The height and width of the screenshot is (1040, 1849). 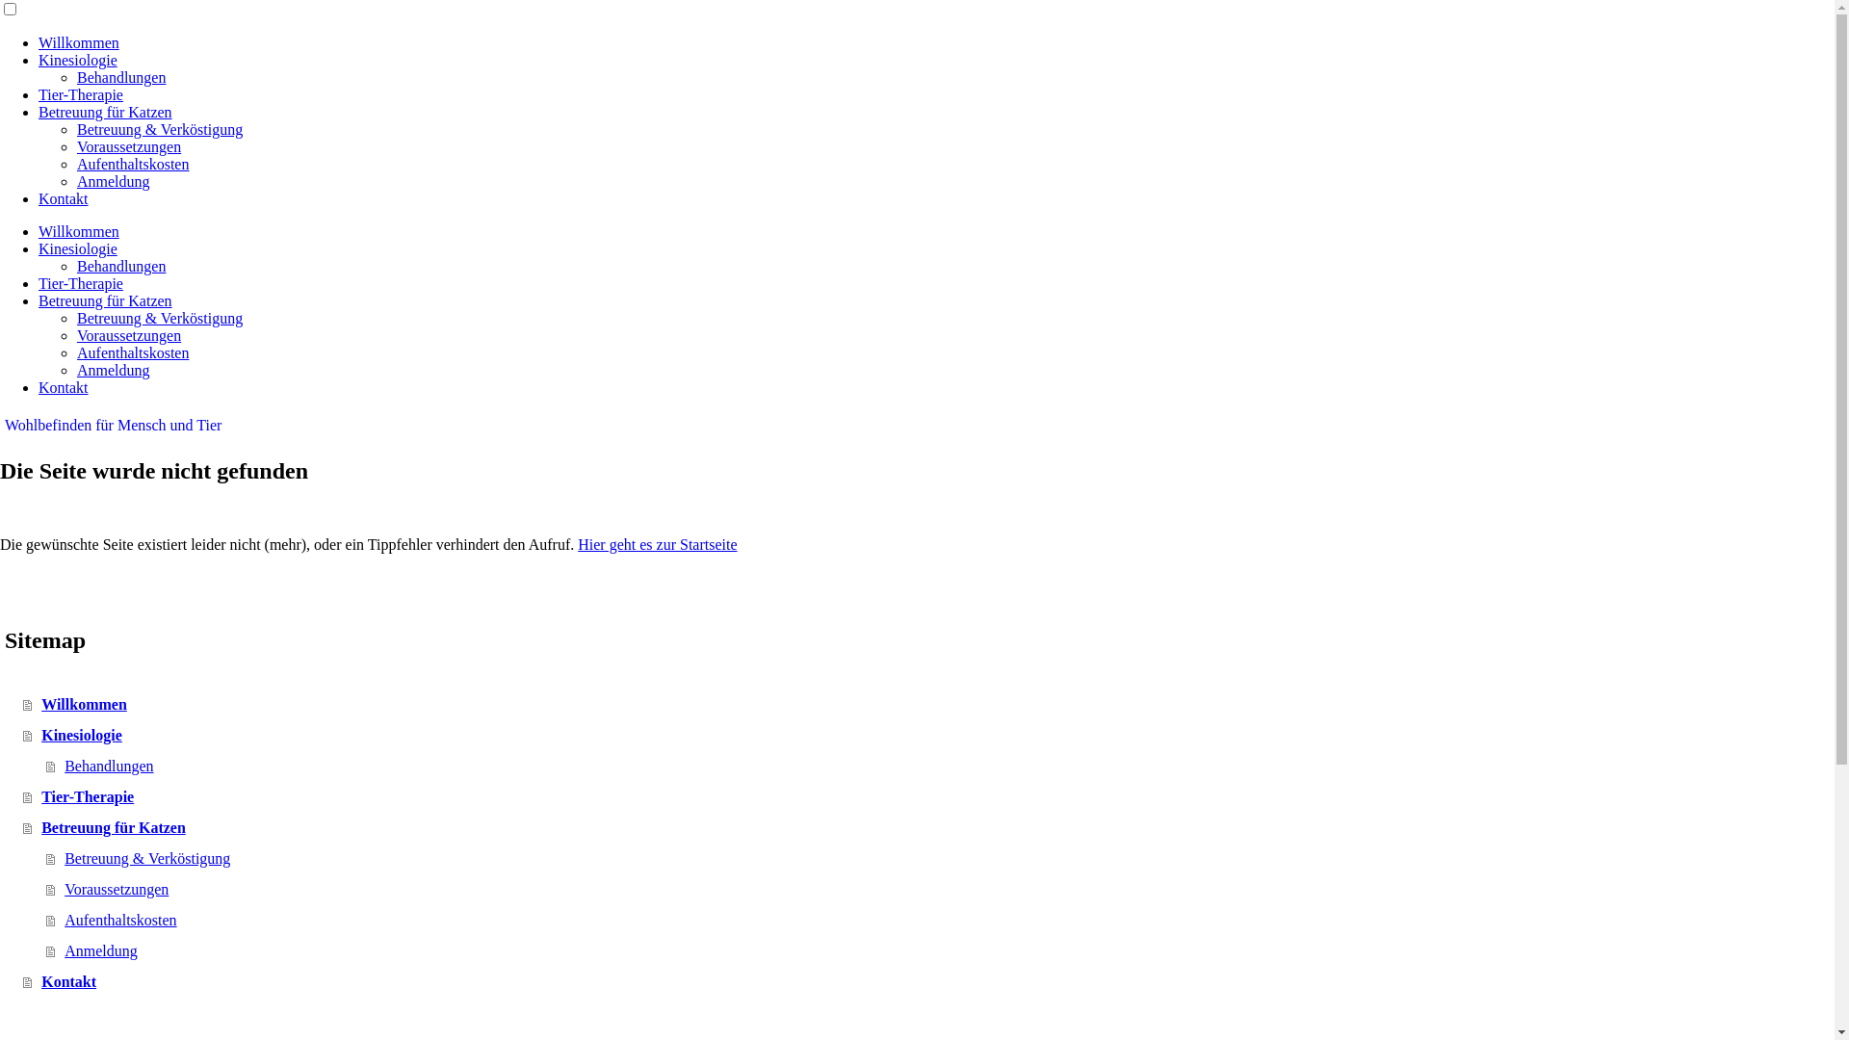 I want to click on Tier-Therapie, so click(x=81, y=94).